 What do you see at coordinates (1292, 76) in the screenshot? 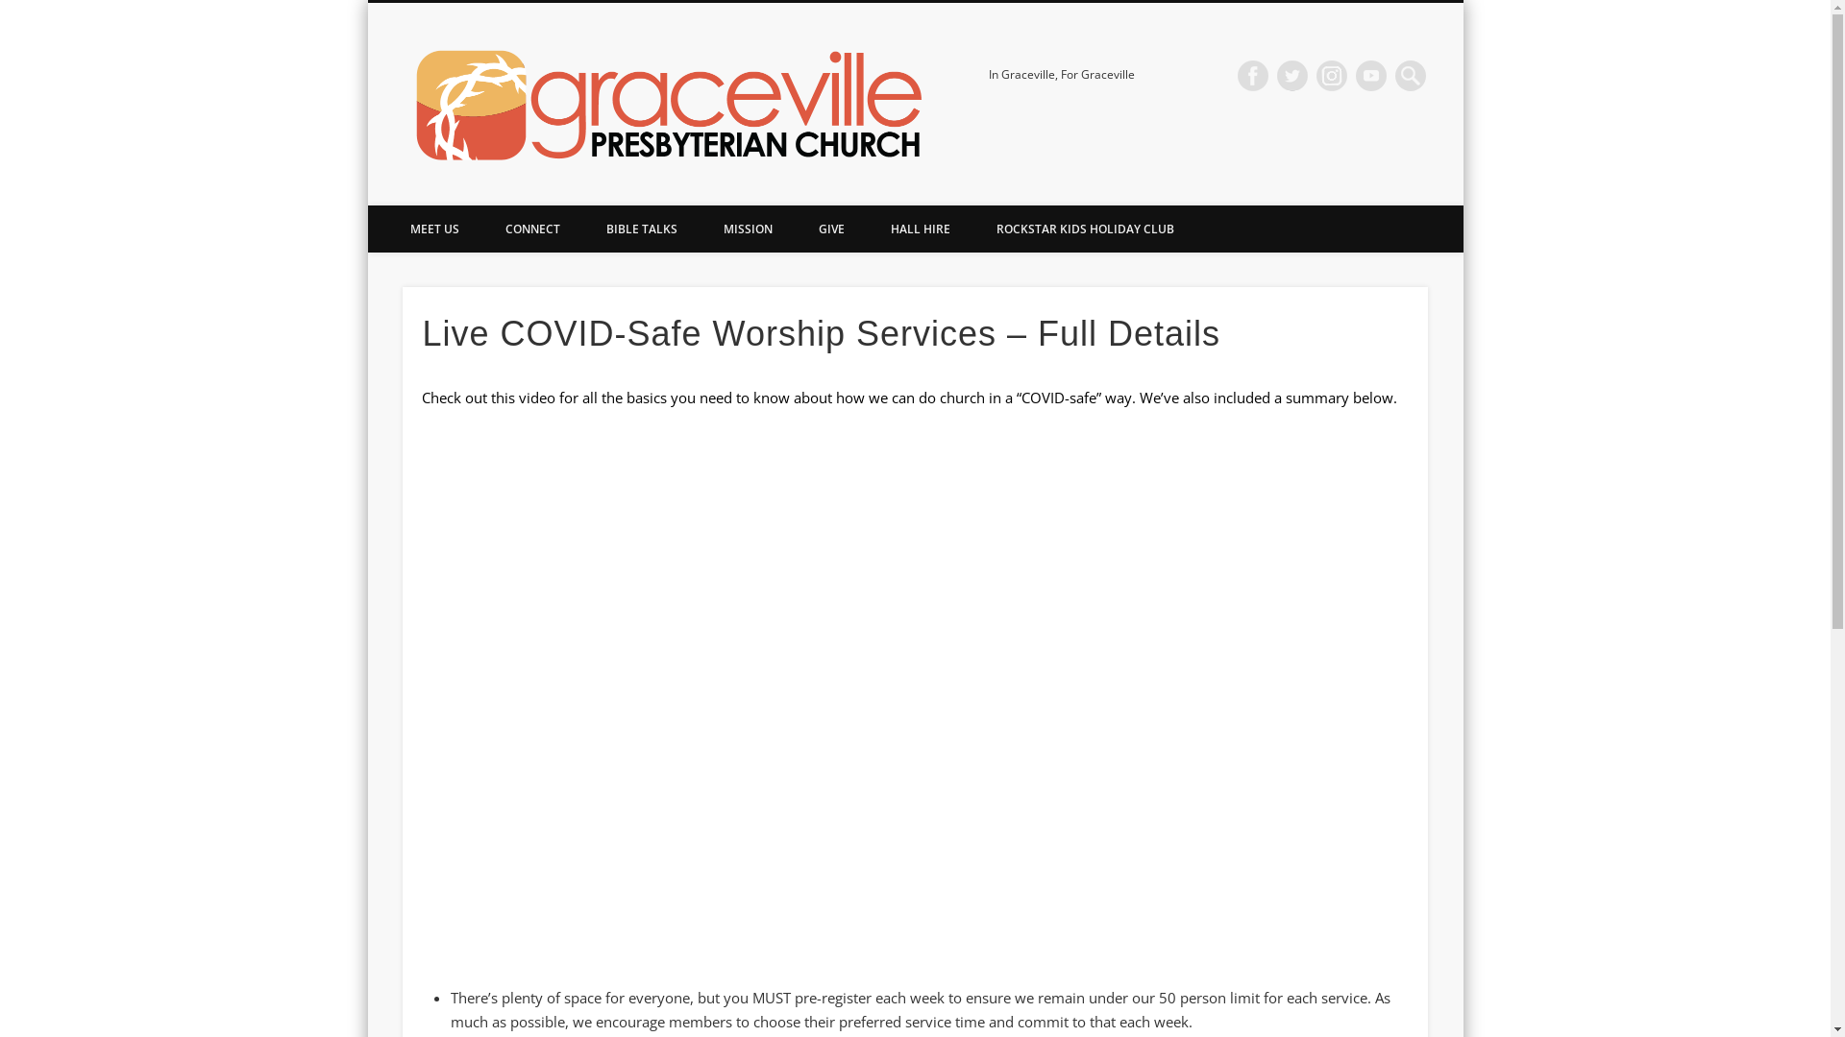
I see `Twitter` at bounding box center [1292, 76].